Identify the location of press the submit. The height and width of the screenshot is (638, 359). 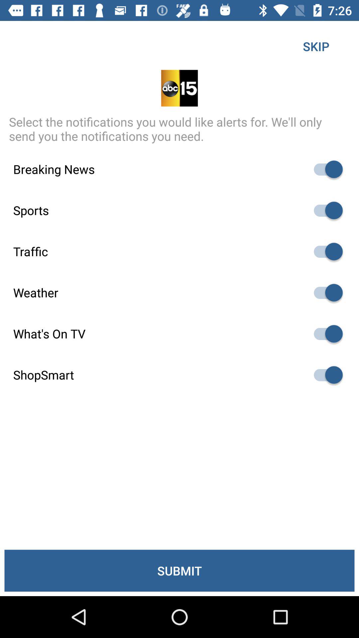
(179, 571).